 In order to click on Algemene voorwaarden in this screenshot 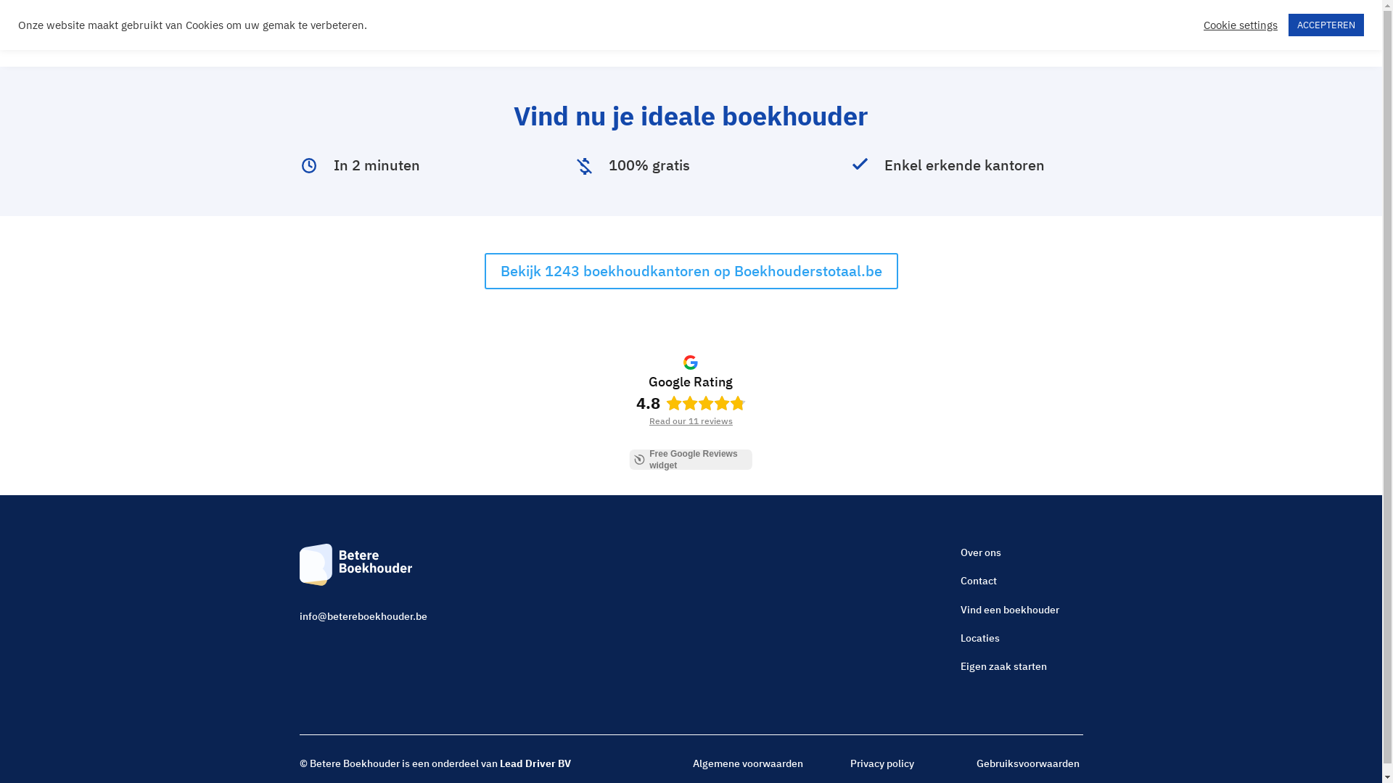, I will do `click(748, 763)`.